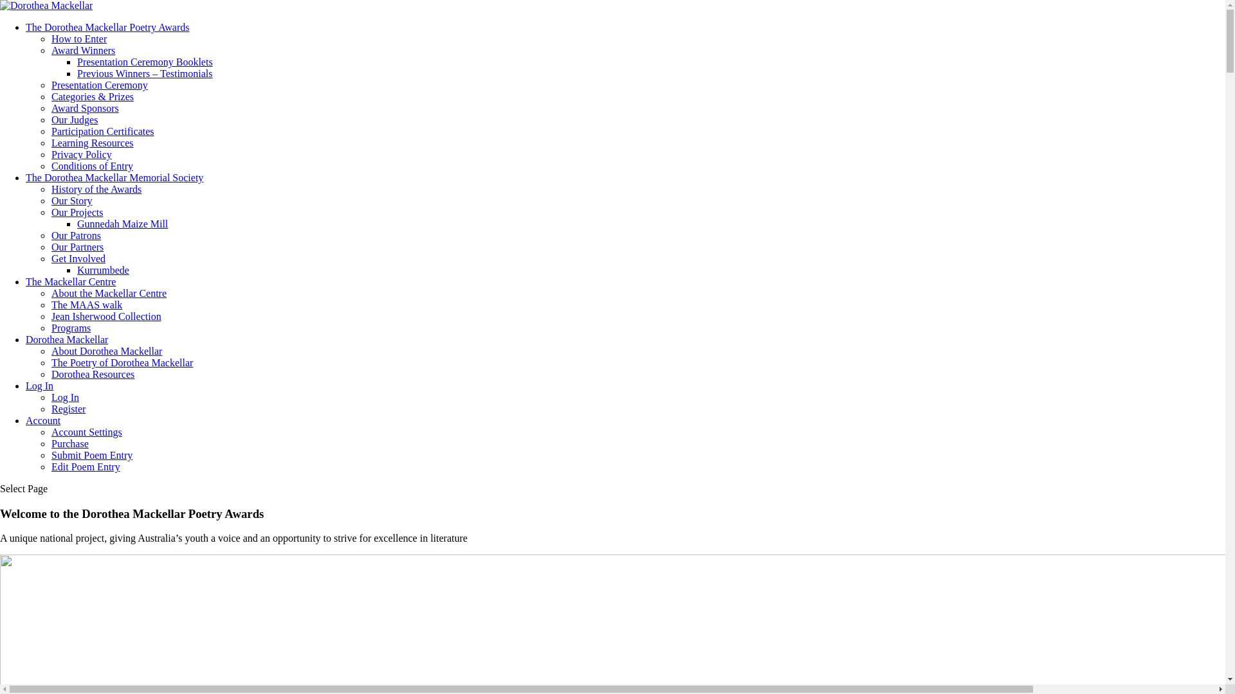 The image size is (1235, 694). I want to click on Submit Poem Entry, so click(92, 455).